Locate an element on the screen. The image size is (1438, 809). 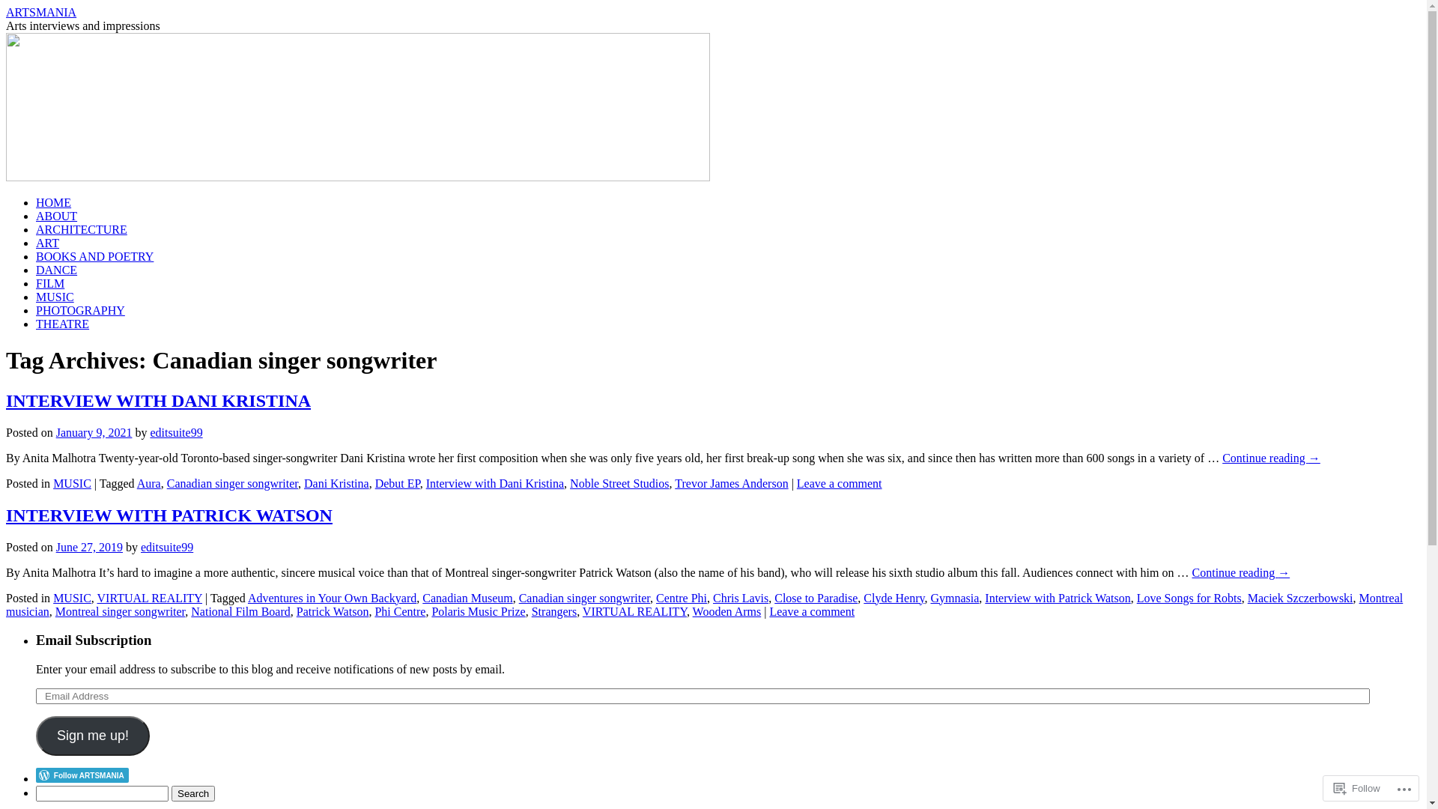
Love Songs for Robts is located at coordinates (1189, 598).